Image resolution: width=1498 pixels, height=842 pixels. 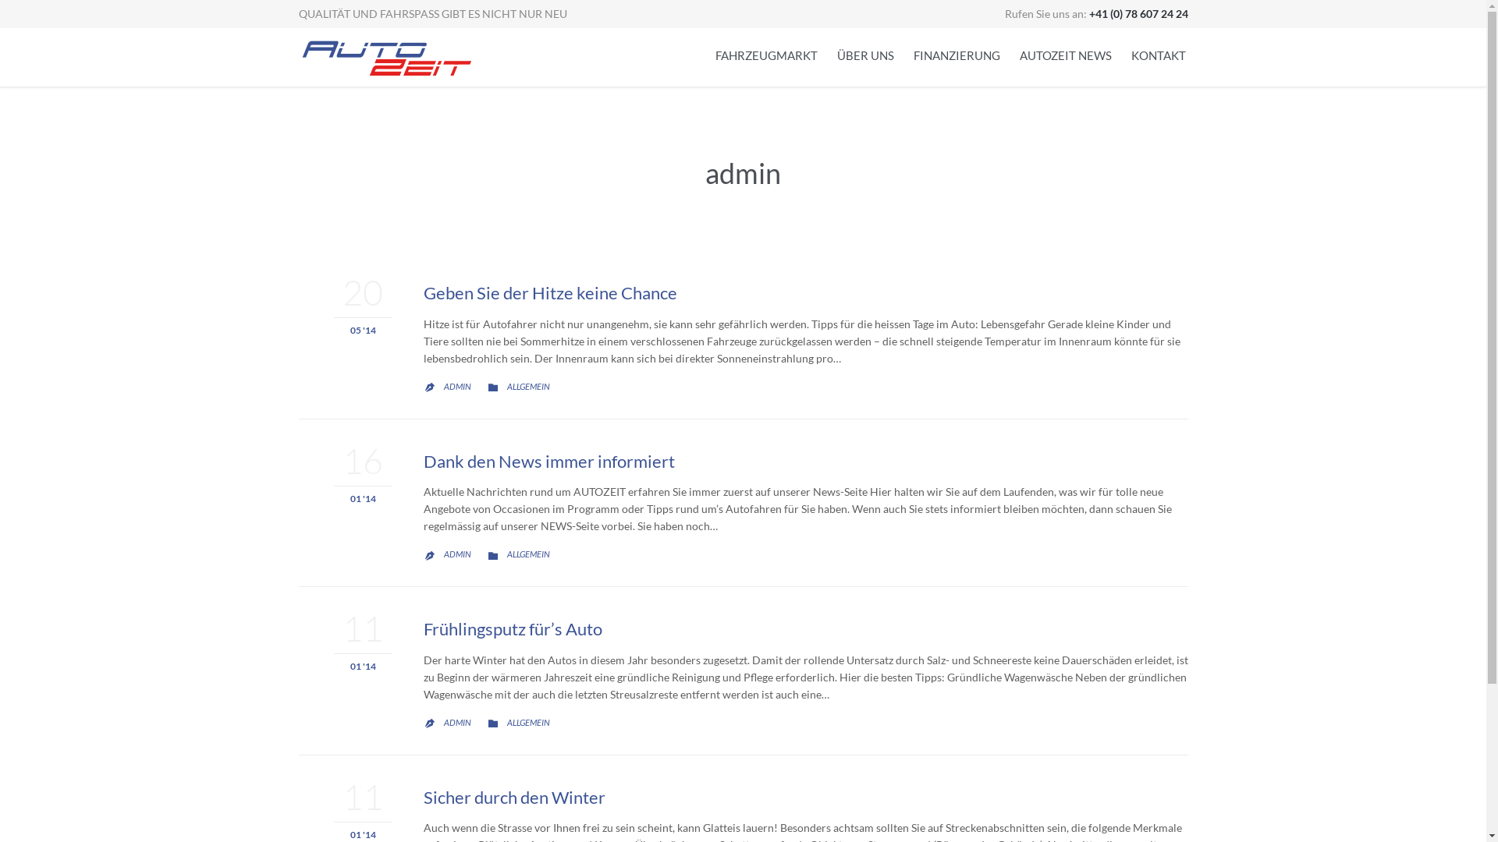 I want to click on Sicher durch den Winter, so click(x=513, y=797).